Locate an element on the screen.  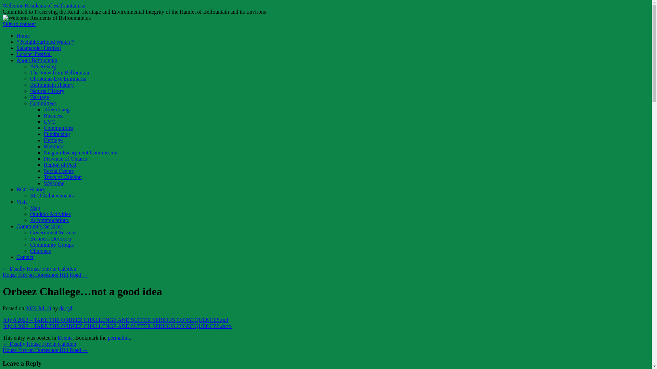
Town of Caledon is located at coordinates (63, 177).